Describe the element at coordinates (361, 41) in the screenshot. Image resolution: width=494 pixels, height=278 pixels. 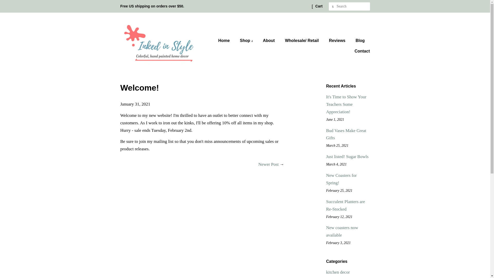
I see `Blog` at that location.